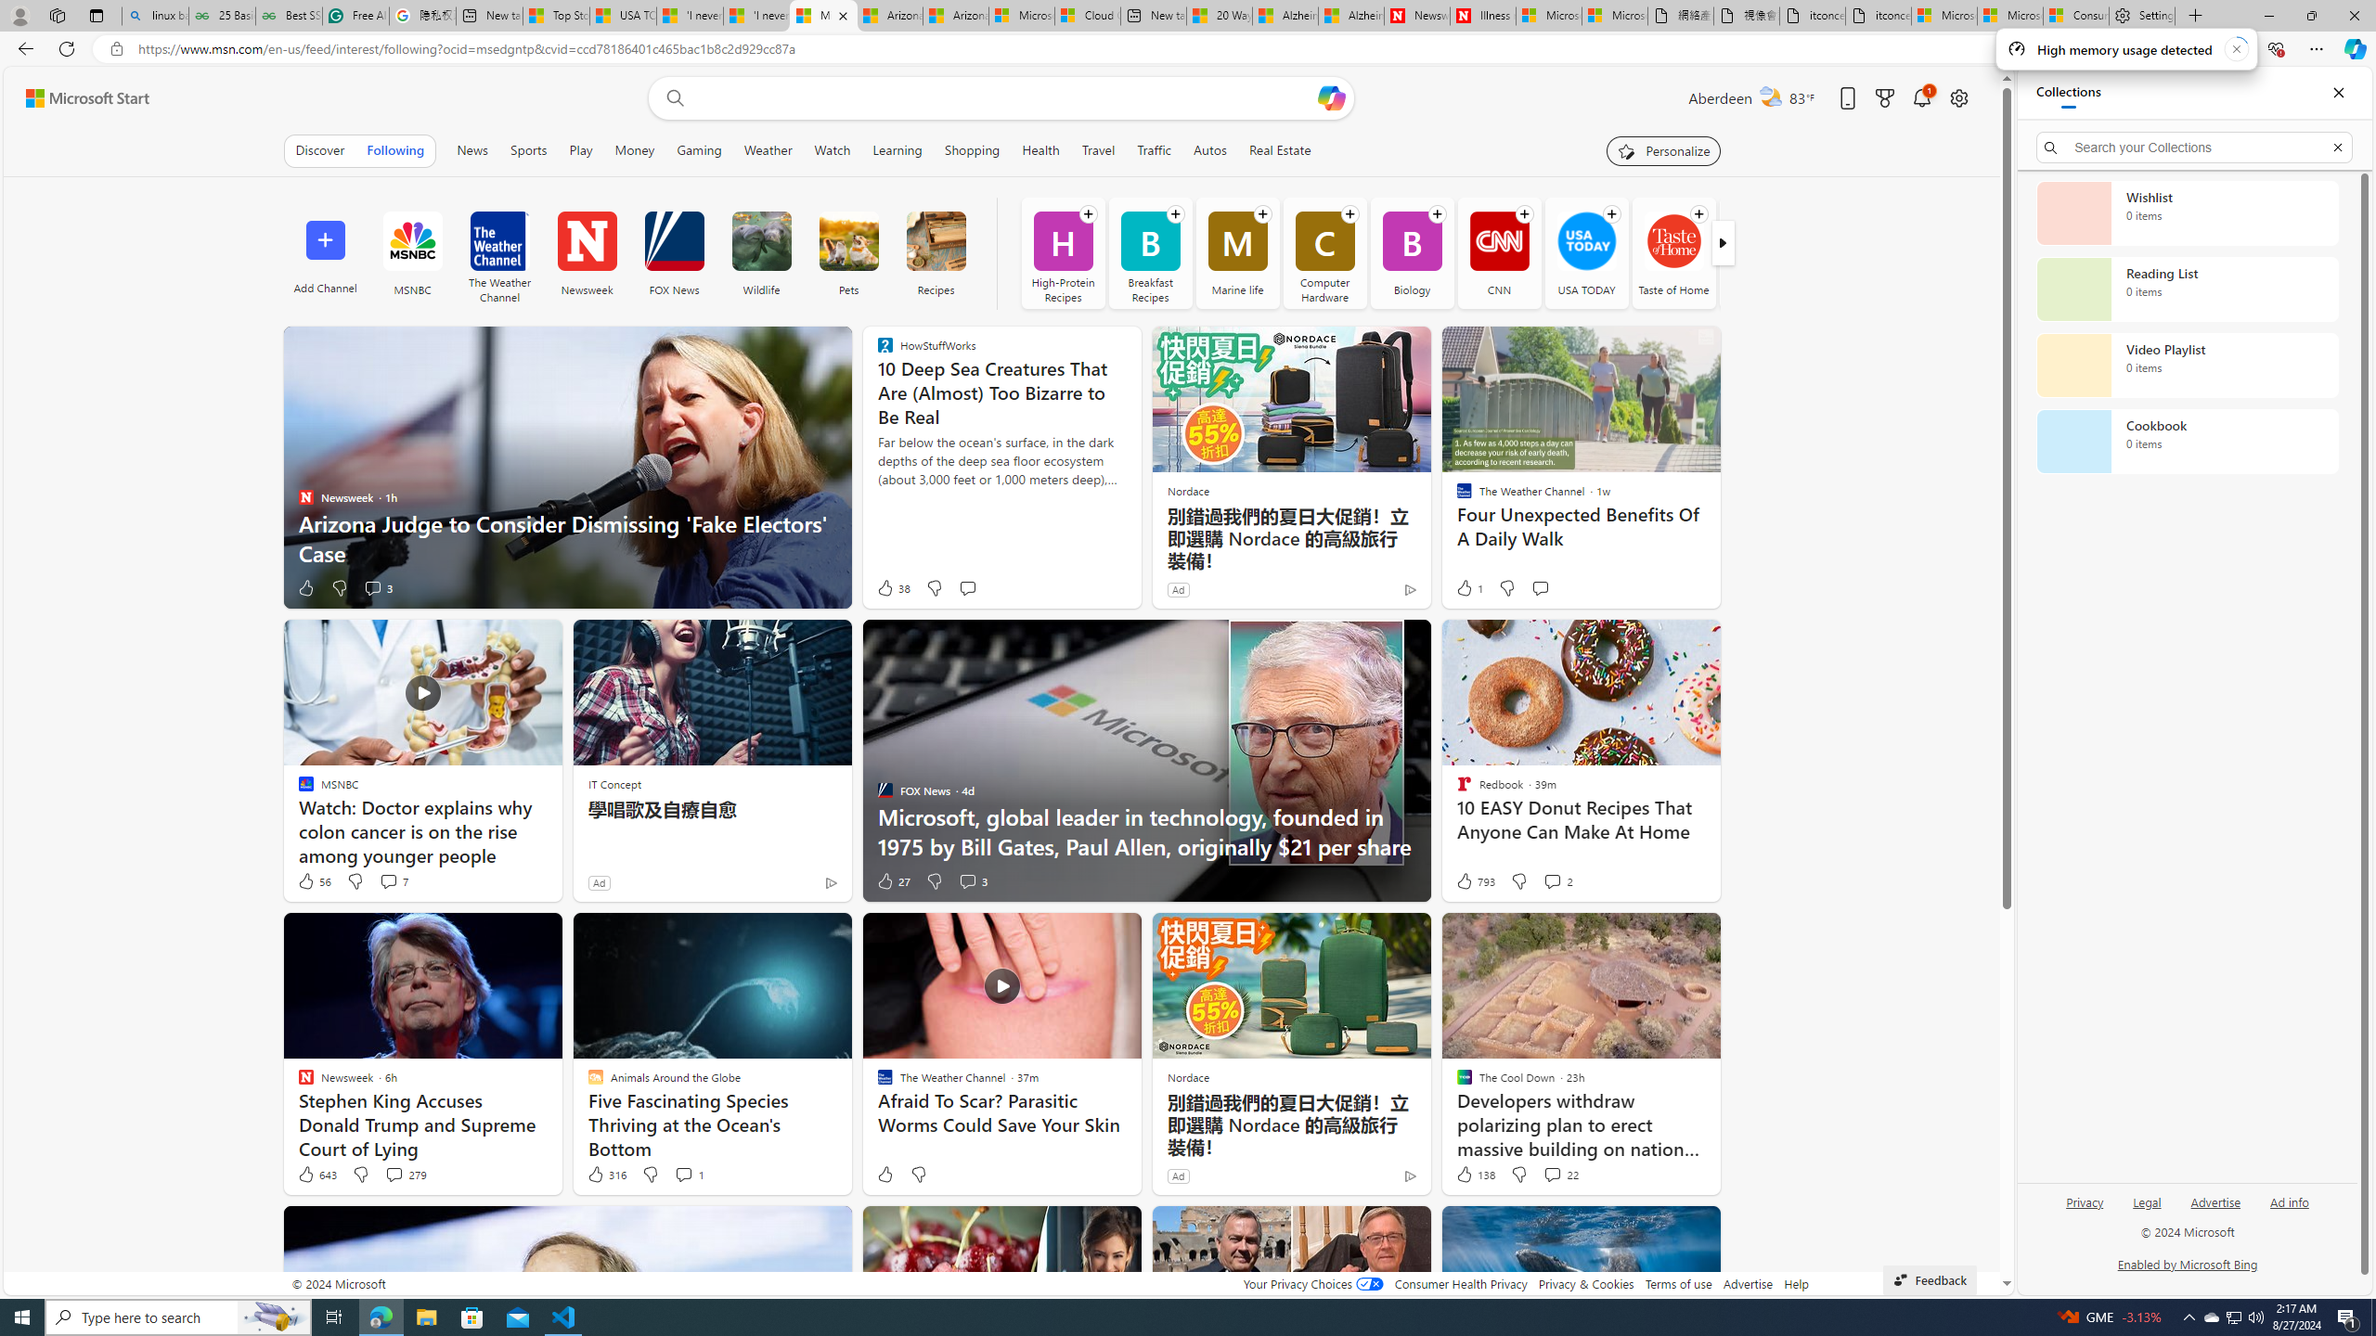 The height and width of the screenshot is (1336, 2376). Describe the element at coordinates (2187, 289) in the screenshot. I see `Reading List collection, 0 items` at that location.